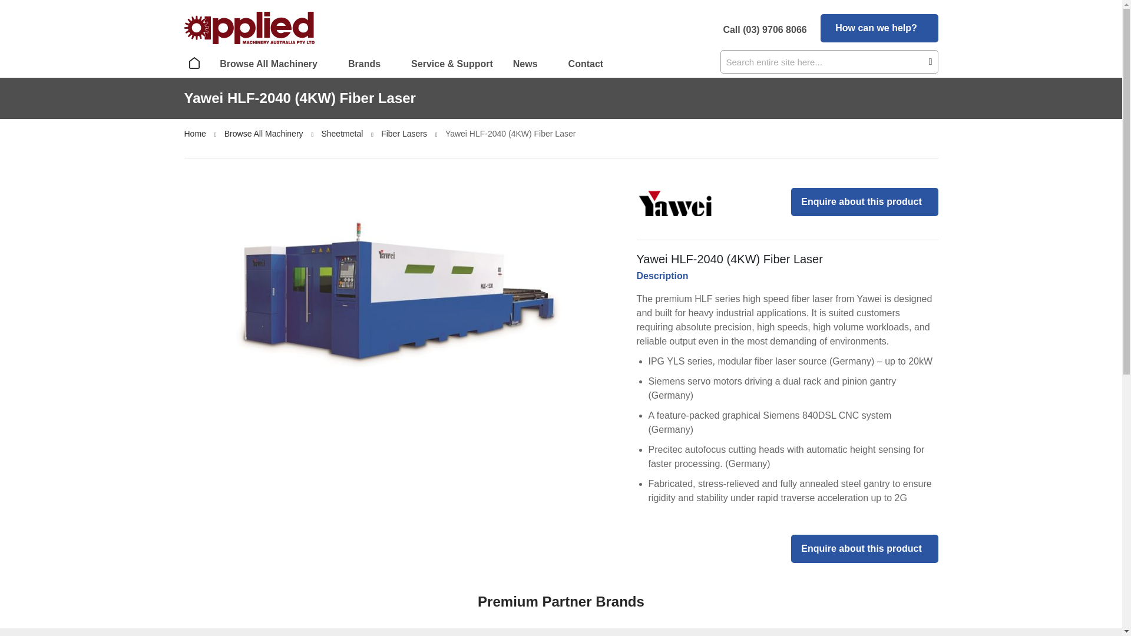  I want to click on Go to Home Page, so click(196, 134).